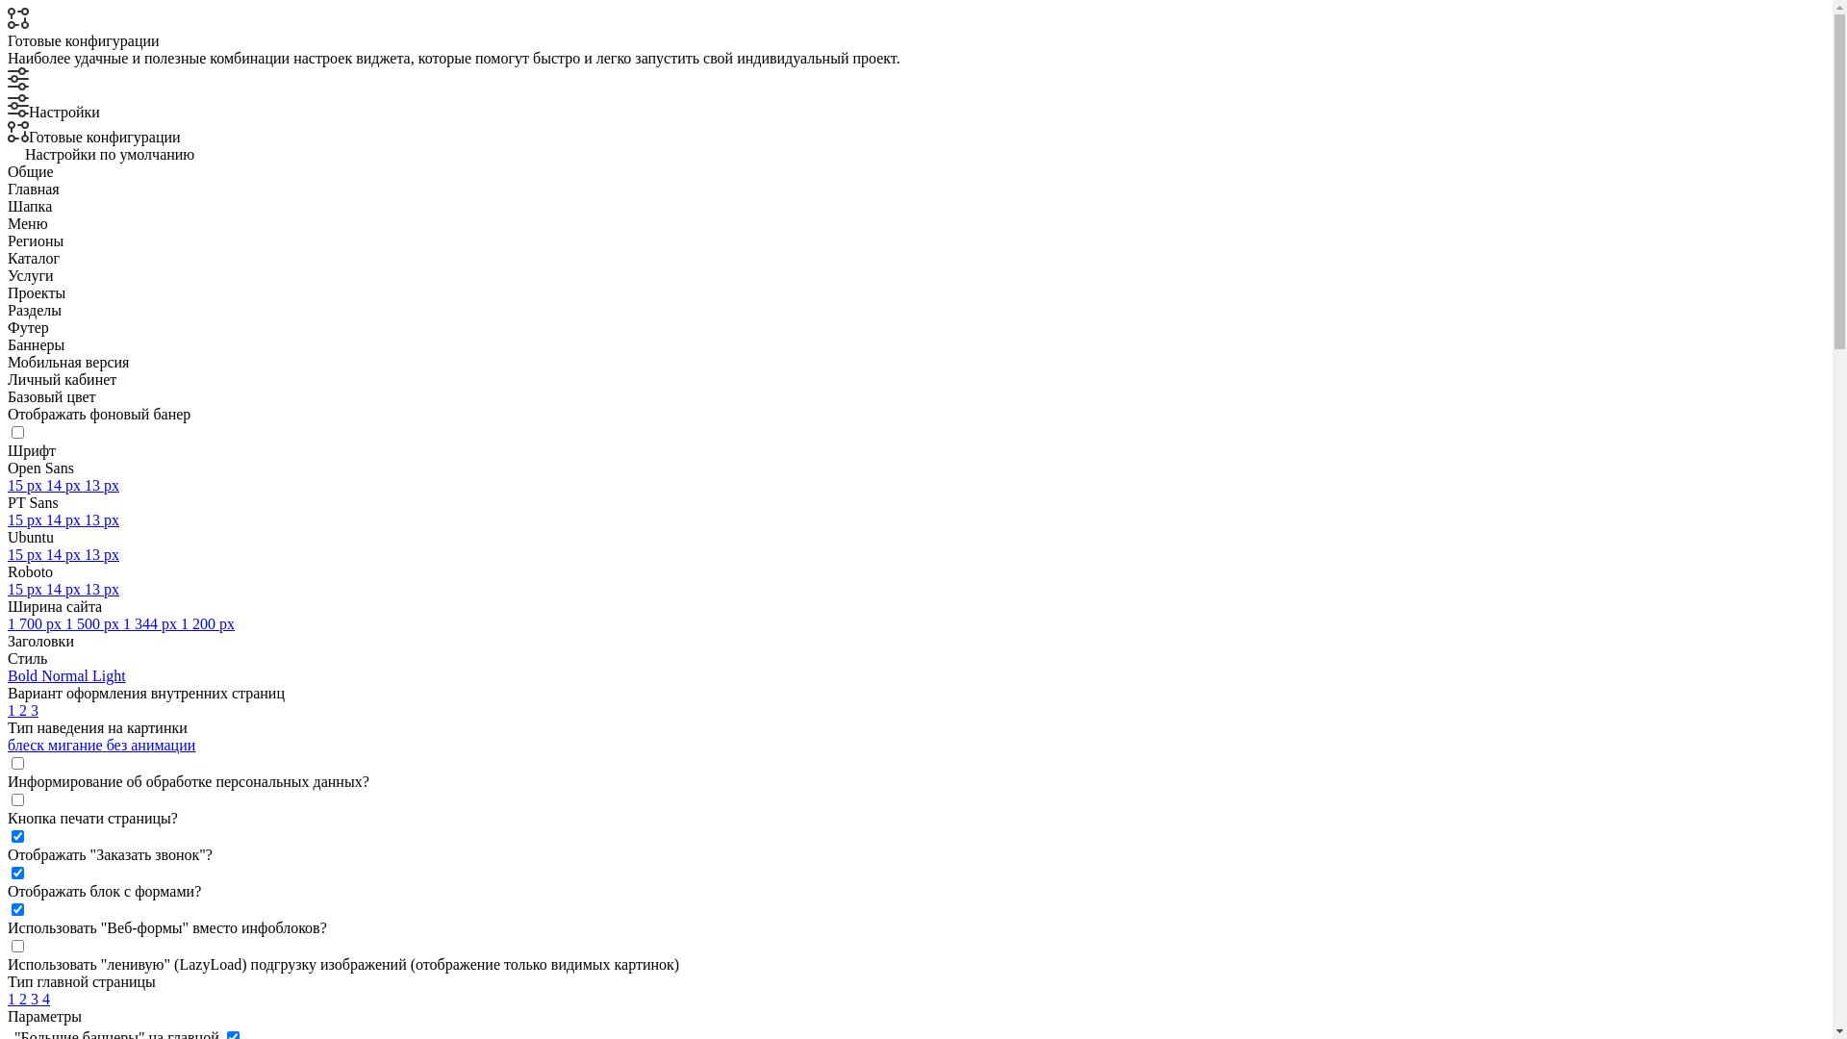  Describe the element at coordinates (37, 623) in the screenshot. I see `1 700 px` at that location.